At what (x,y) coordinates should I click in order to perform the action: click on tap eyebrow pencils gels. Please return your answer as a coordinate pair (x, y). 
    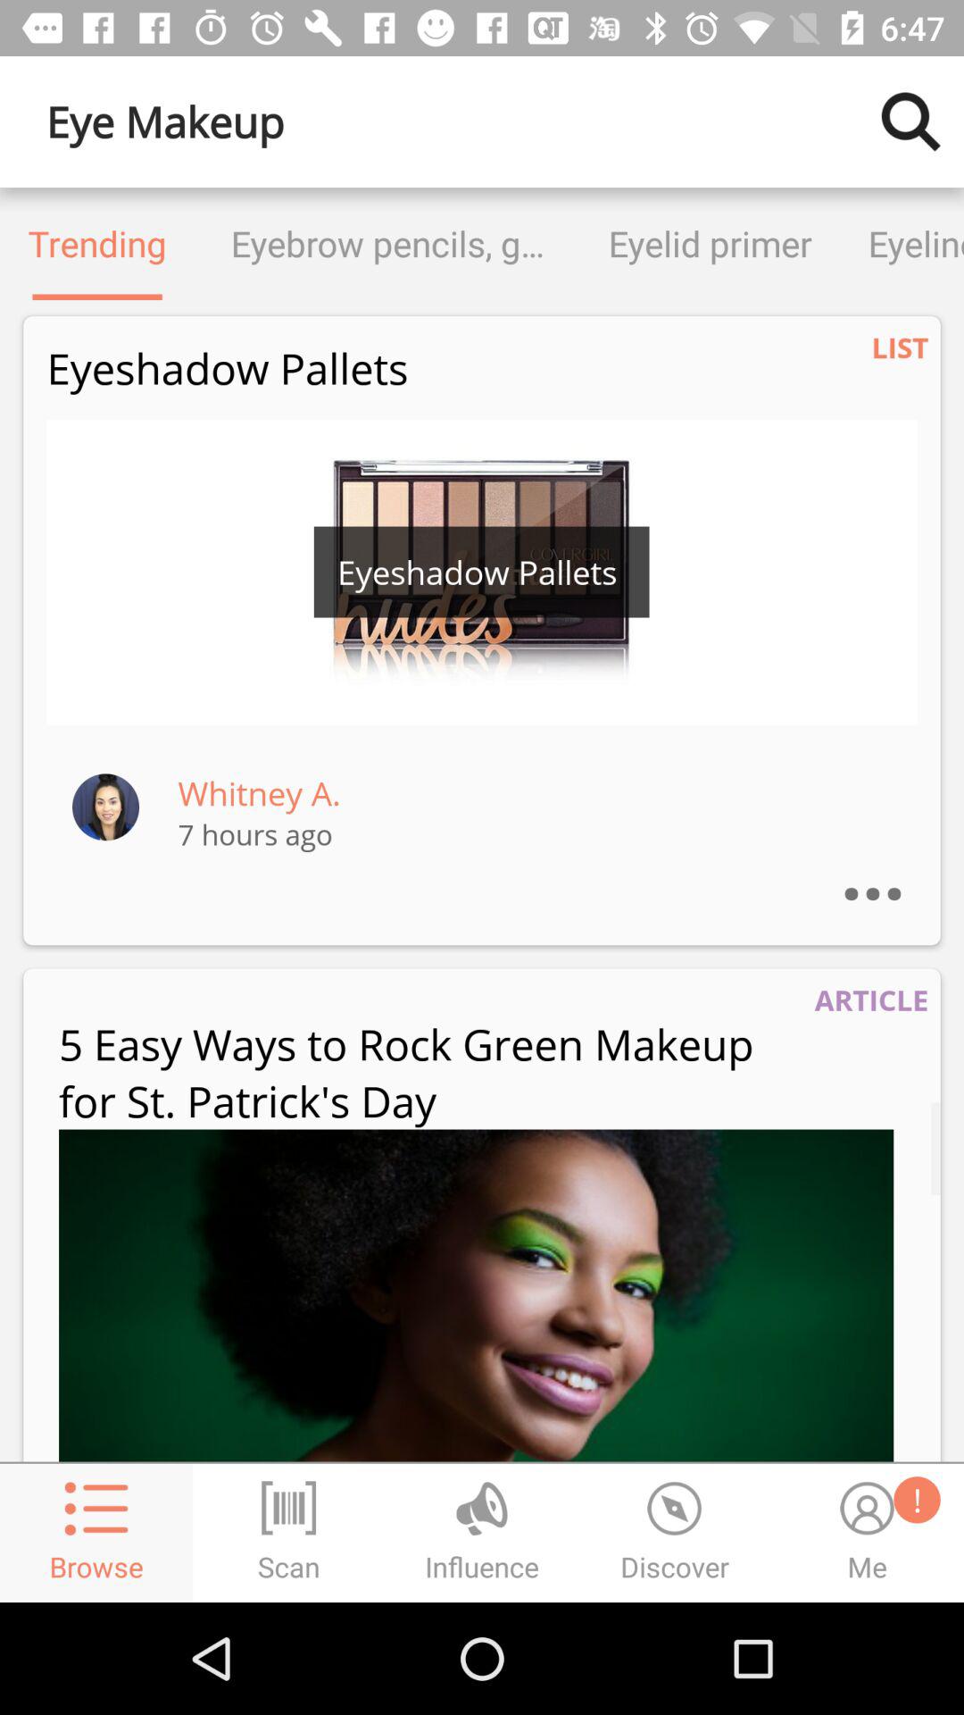
    Looking at the image, I should click on (387, 243).